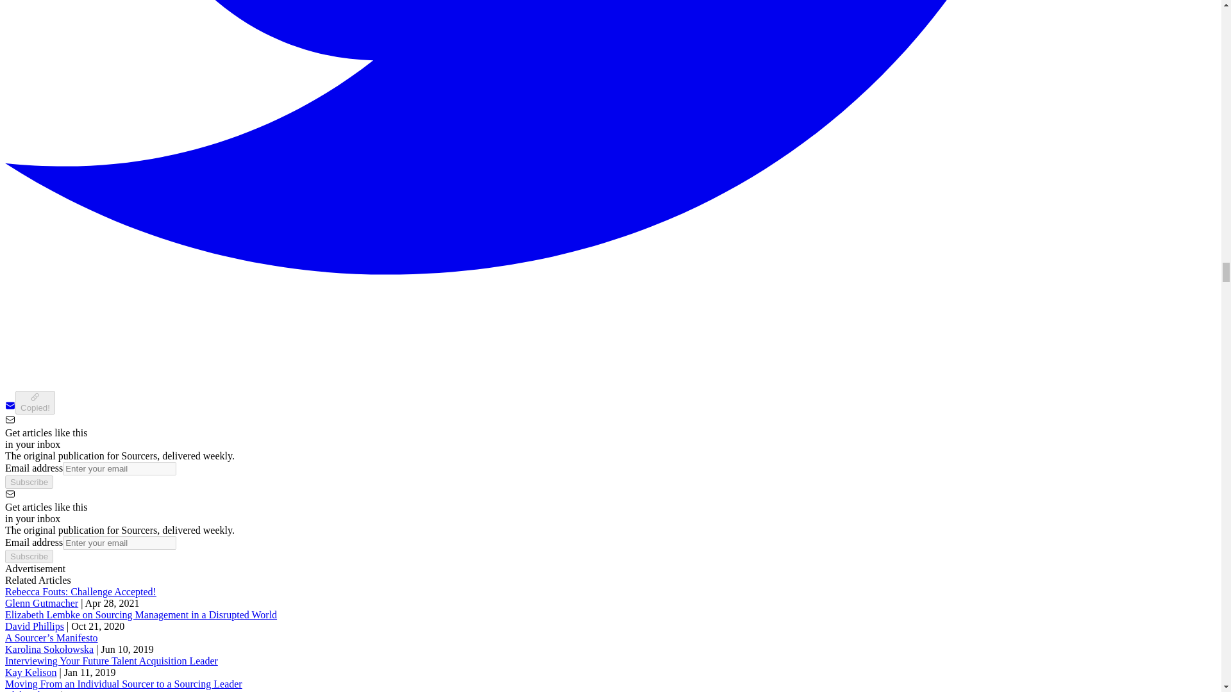 Image resolution: width=1231 pixels, height=692 pixels. Describe the element at coordinates (31, 691) in the screenshot. I see `Blake Thiess` at that location.